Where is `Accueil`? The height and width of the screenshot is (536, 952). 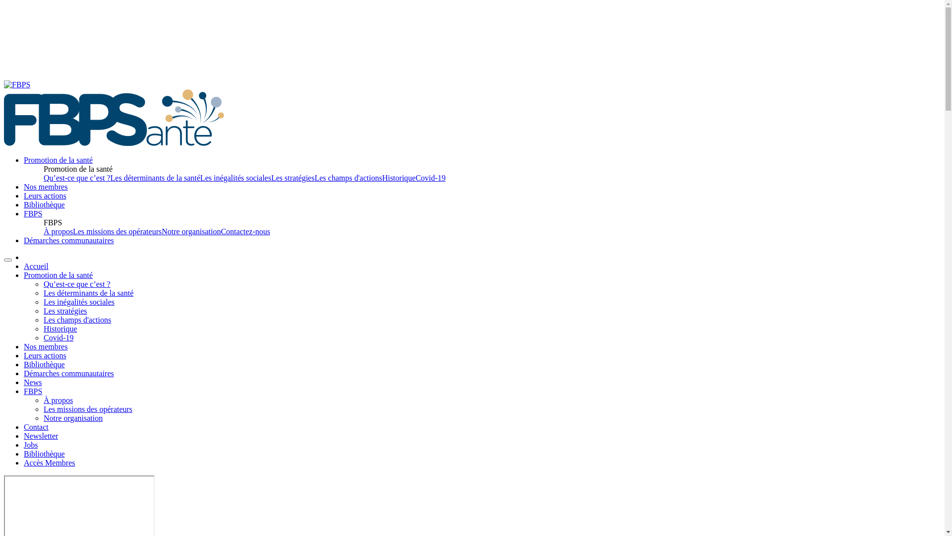
Accueil is located at coordinates (36, 266).